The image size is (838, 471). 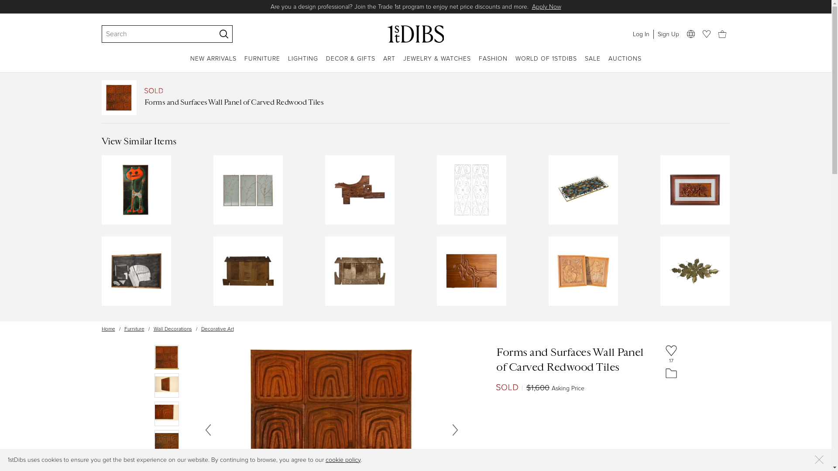 What do you see at coordinates (668, 34) in the screenshot?
I see `Sign Up` at bounding box center [668, 34].